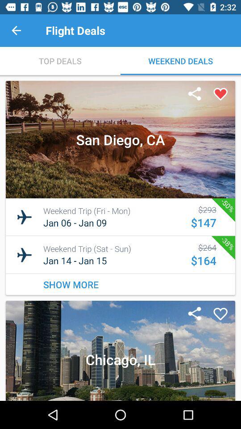  I want to click on select the first icon in the first image which is at the top right, so click(195, 94).